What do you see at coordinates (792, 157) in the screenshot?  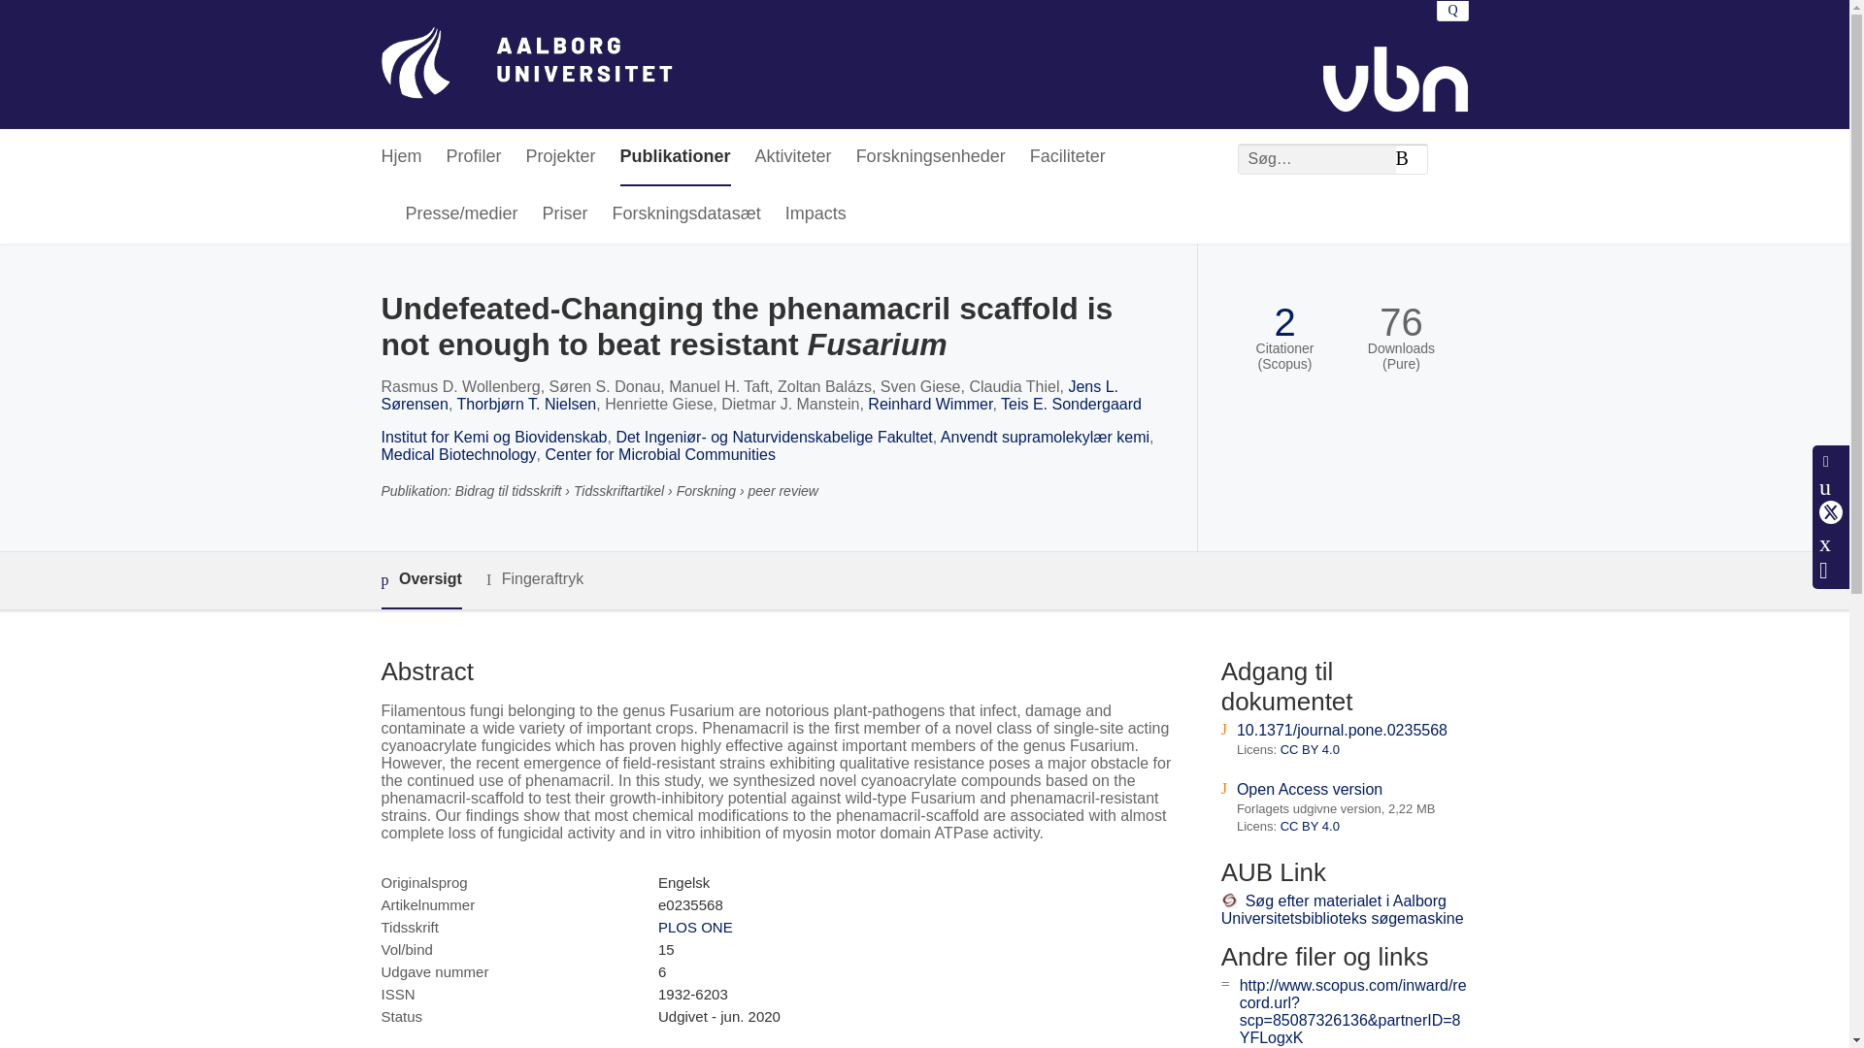 I see `Aktiviteter` at bounding box center [792, 157].